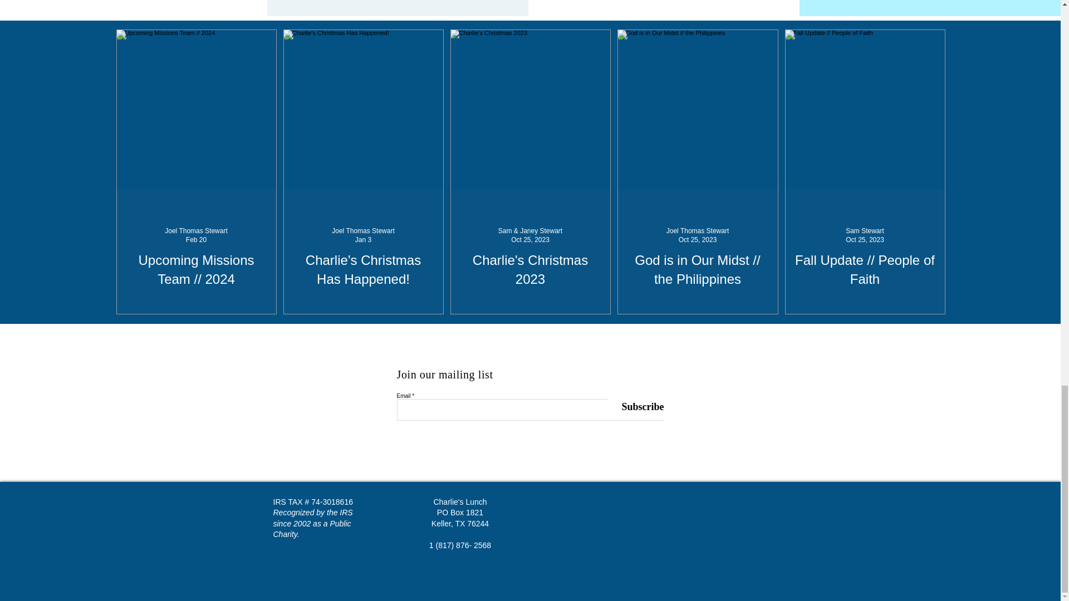 Image resolution: width=1069 pixels, height=601 pixels. I want to click on Jan 3, so click(363, 240).